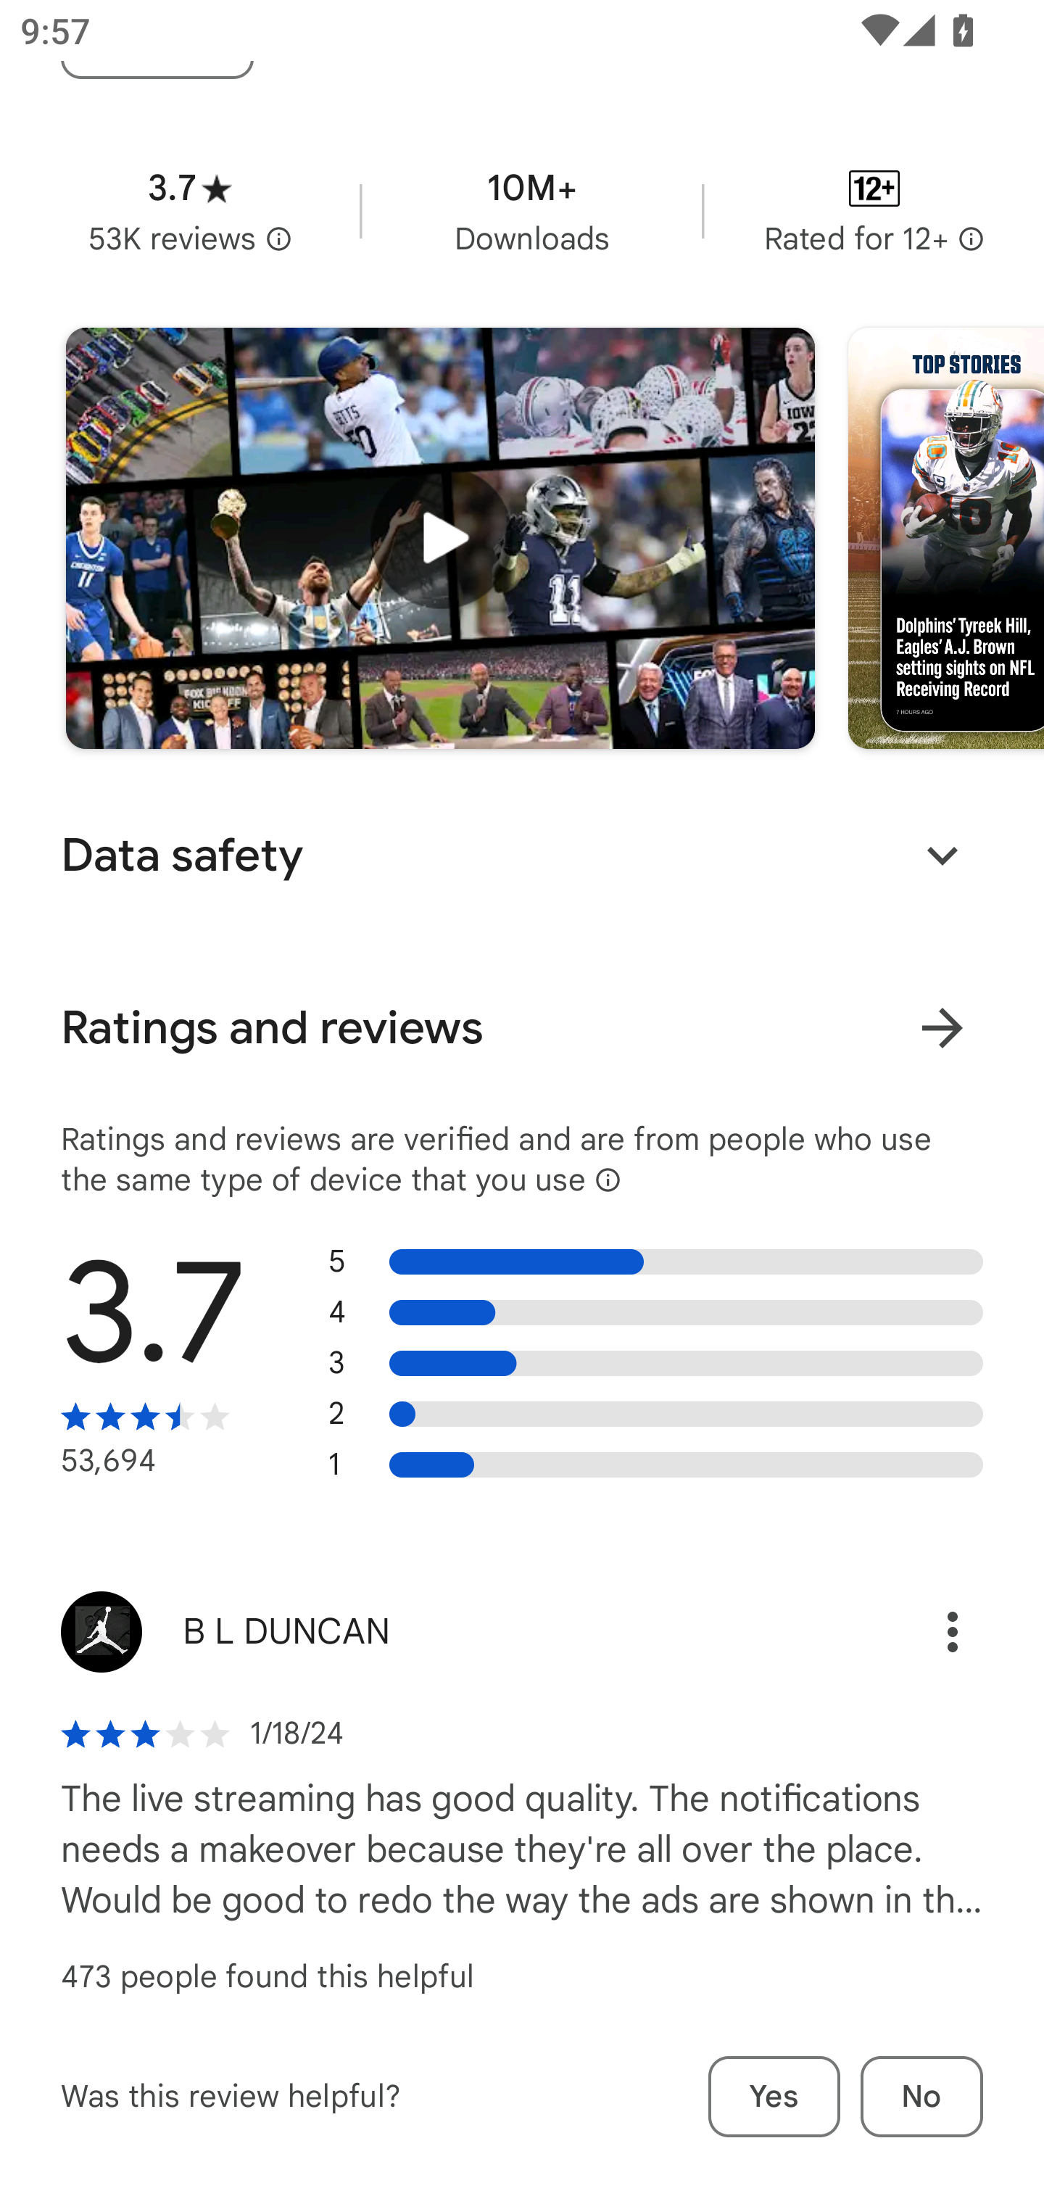 The image size is (1044, 2204). I want to click on View all ratings and reviews, so click(942, 1028).